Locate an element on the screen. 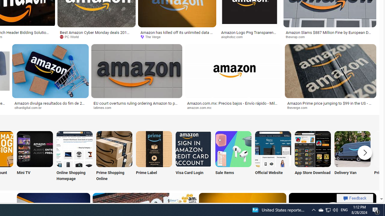  Amazon Sale Items is located at coordinates (233, 149).